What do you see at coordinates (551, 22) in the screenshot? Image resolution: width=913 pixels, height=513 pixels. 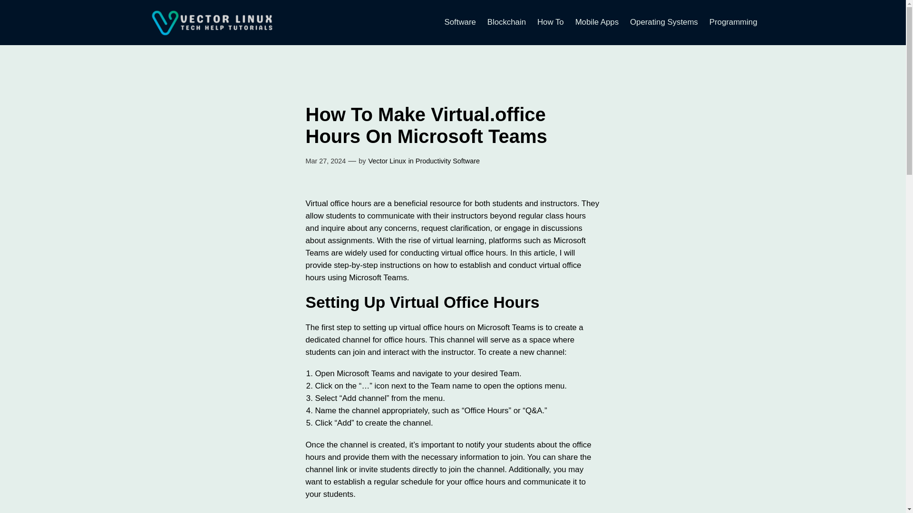 I see `How To` at bounding box center [551, 22].